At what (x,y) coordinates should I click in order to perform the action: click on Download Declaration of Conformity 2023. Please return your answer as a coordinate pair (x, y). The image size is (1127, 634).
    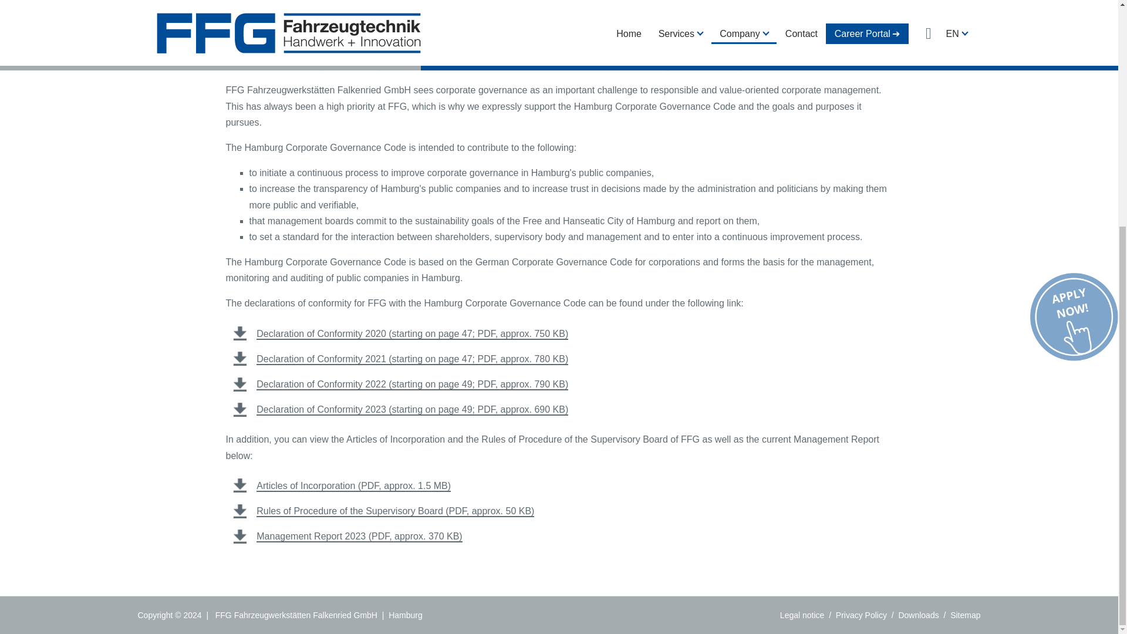
    Looking at the image, I should click on (412, 410).